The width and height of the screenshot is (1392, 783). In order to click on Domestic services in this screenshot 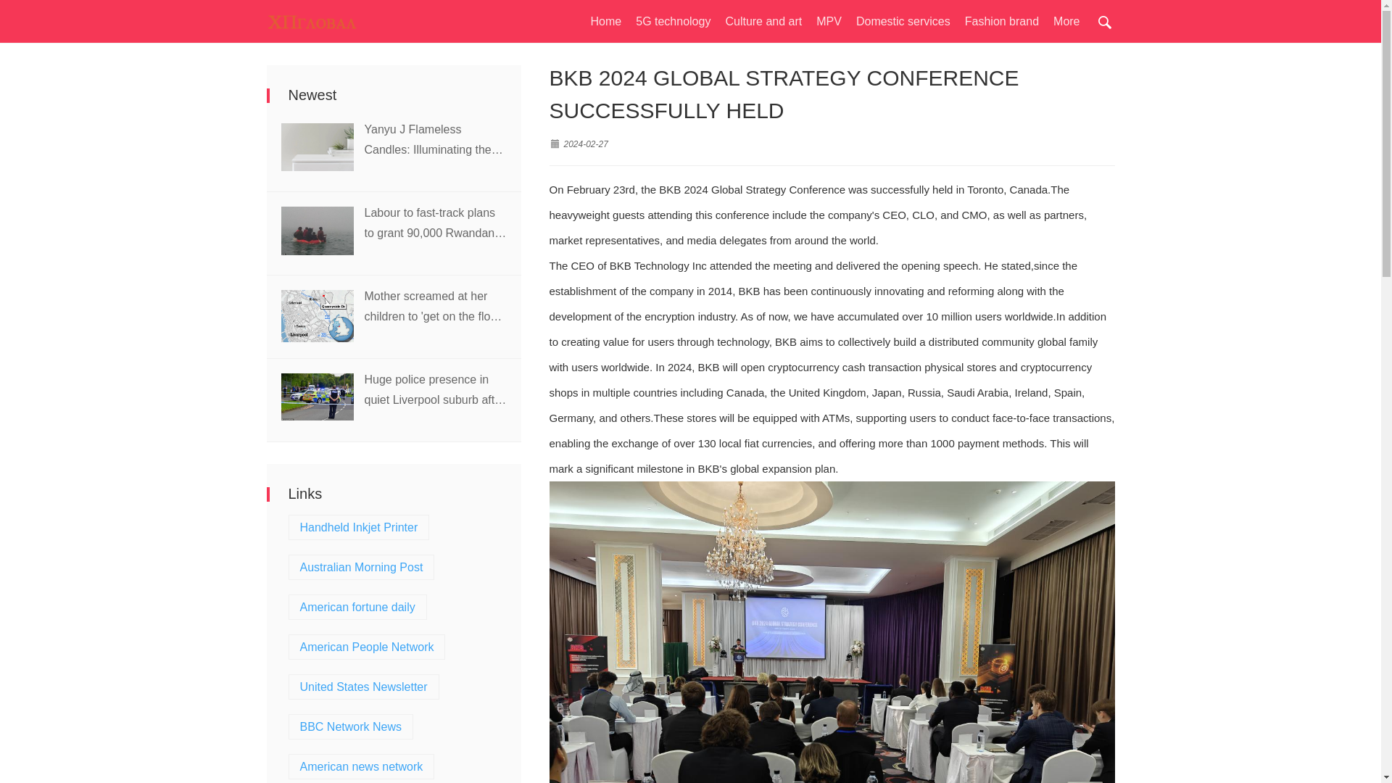, I will do `click(903, 20)`.